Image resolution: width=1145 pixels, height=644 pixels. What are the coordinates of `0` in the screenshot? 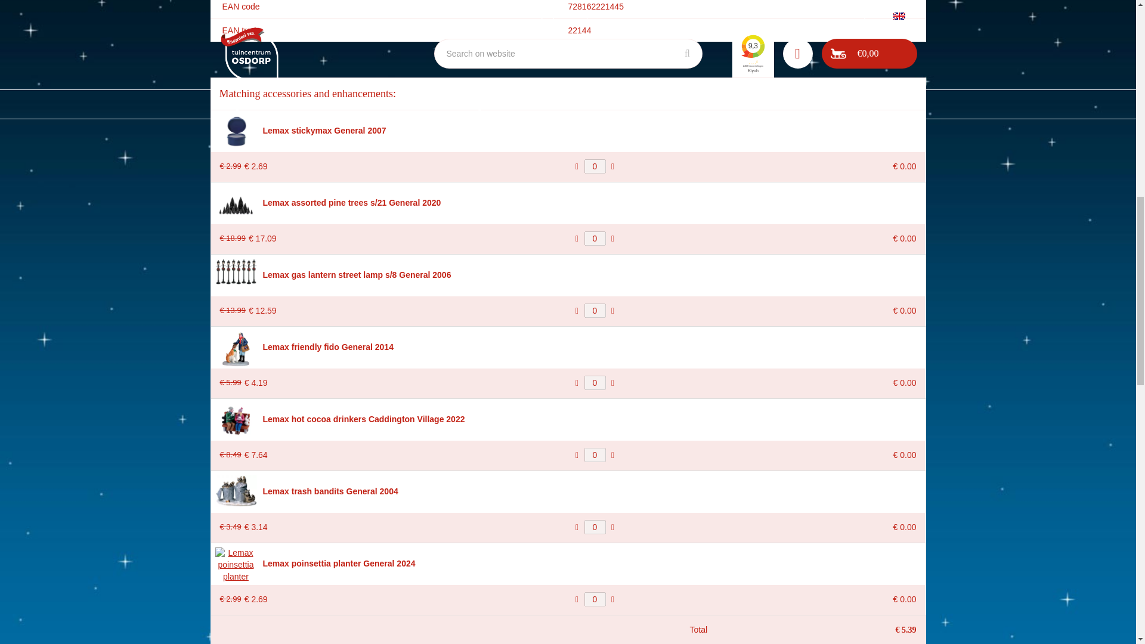 It's located at (595, 310).